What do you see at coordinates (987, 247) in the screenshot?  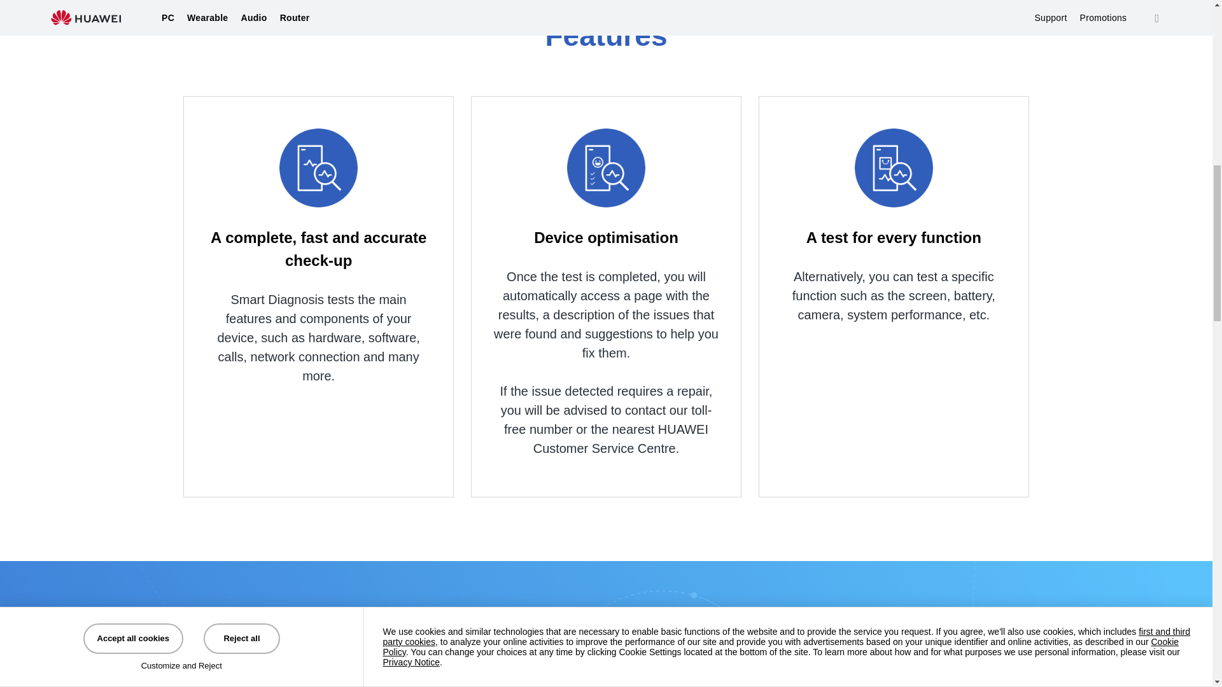 I see `dtm-dre.platform.hicloud.com` at bounding box center [987, 247].